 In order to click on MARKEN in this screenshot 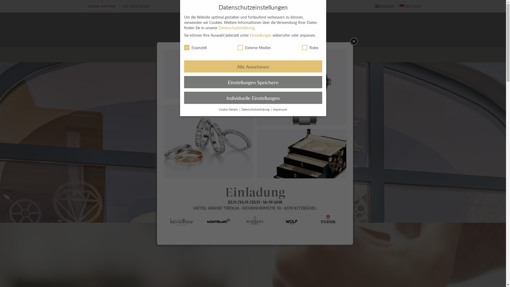, I will do `click(263, 55)`.